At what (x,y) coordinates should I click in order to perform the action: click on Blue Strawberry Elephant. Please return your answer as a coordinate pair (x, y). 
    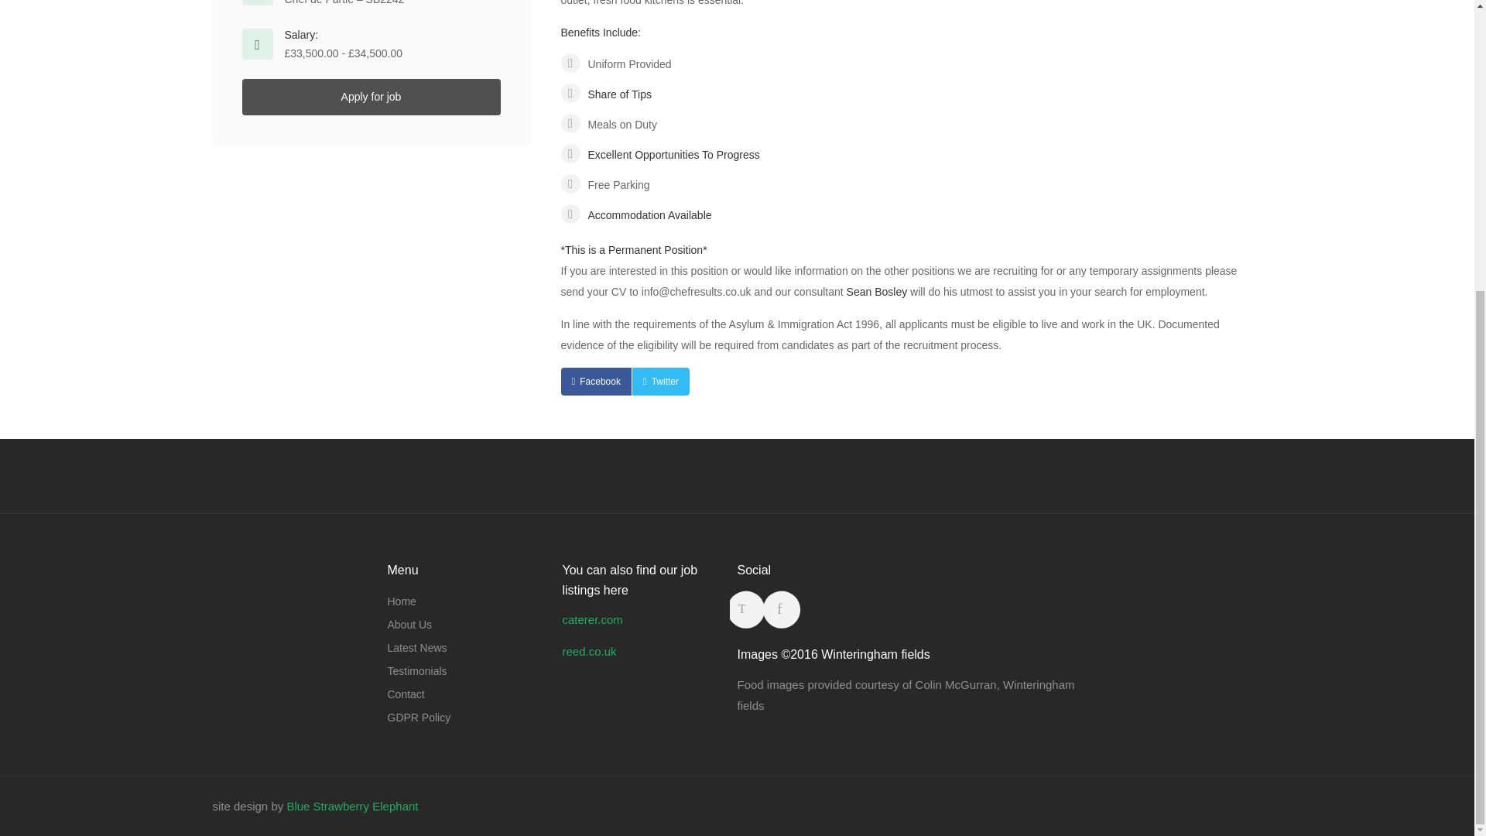
    Looking at the image, I should click on (351, 805).